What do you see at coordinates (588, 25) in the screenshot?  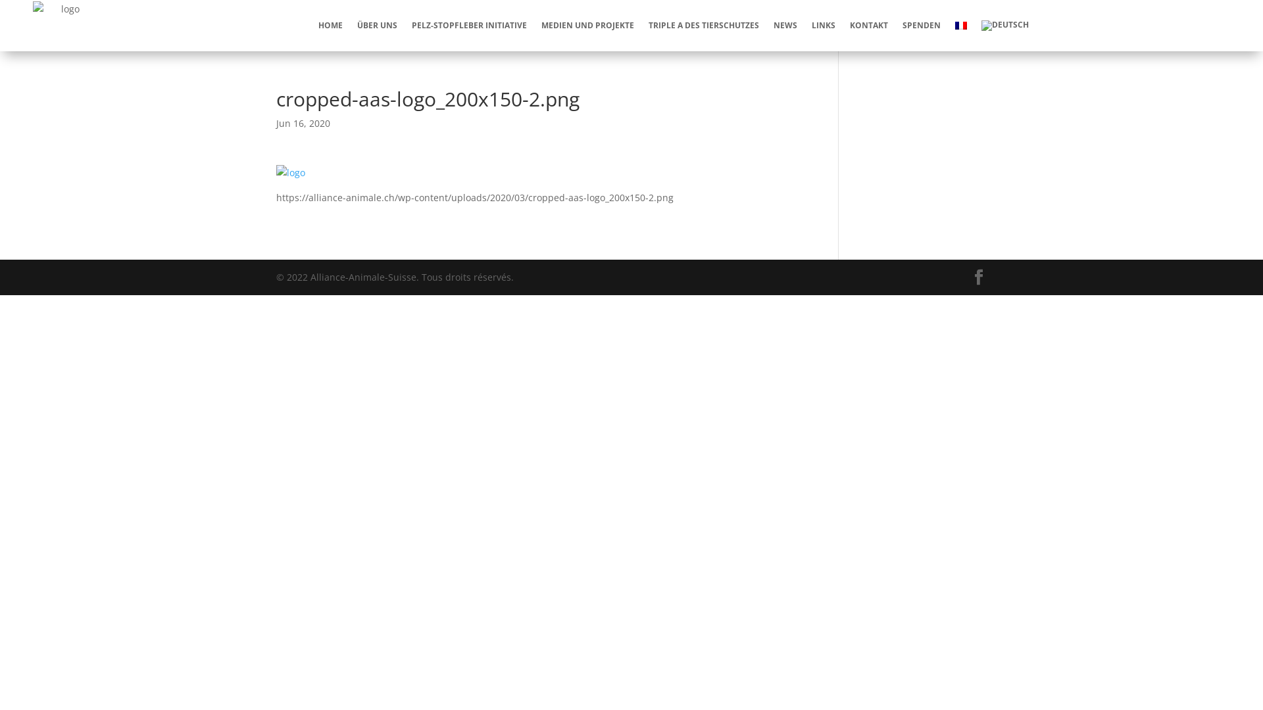 I see `MEDIEN UND PROJEKTE` at bounding box center [588, 25].